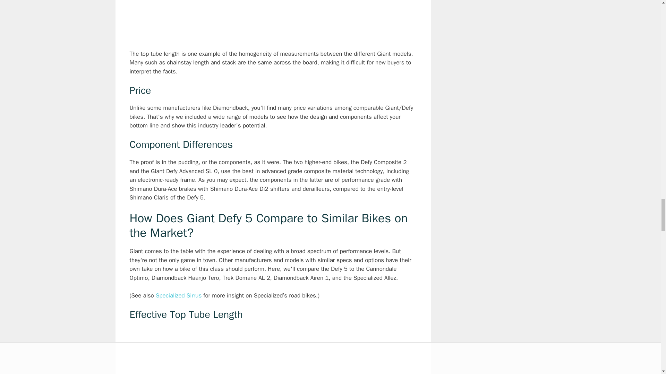  I want to click on Specialized Sirrus, so click(179, 296).